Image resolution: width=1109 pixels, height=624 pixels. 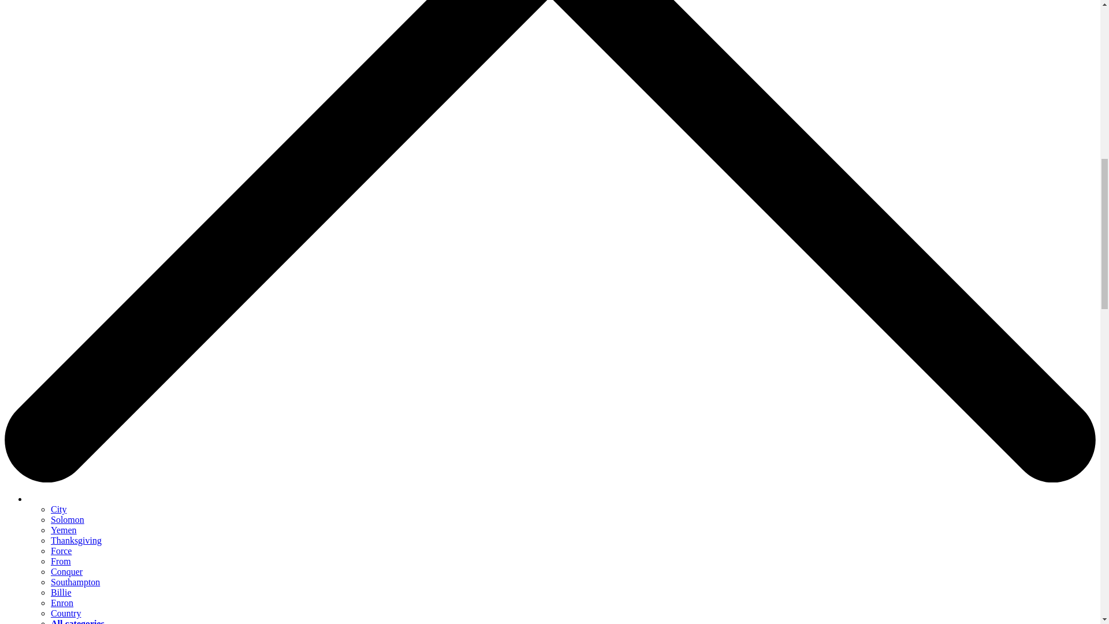 What do you see at coordinates (62, 602) in the screenshot?
I see `Enron` at bounding box center [62, 602].